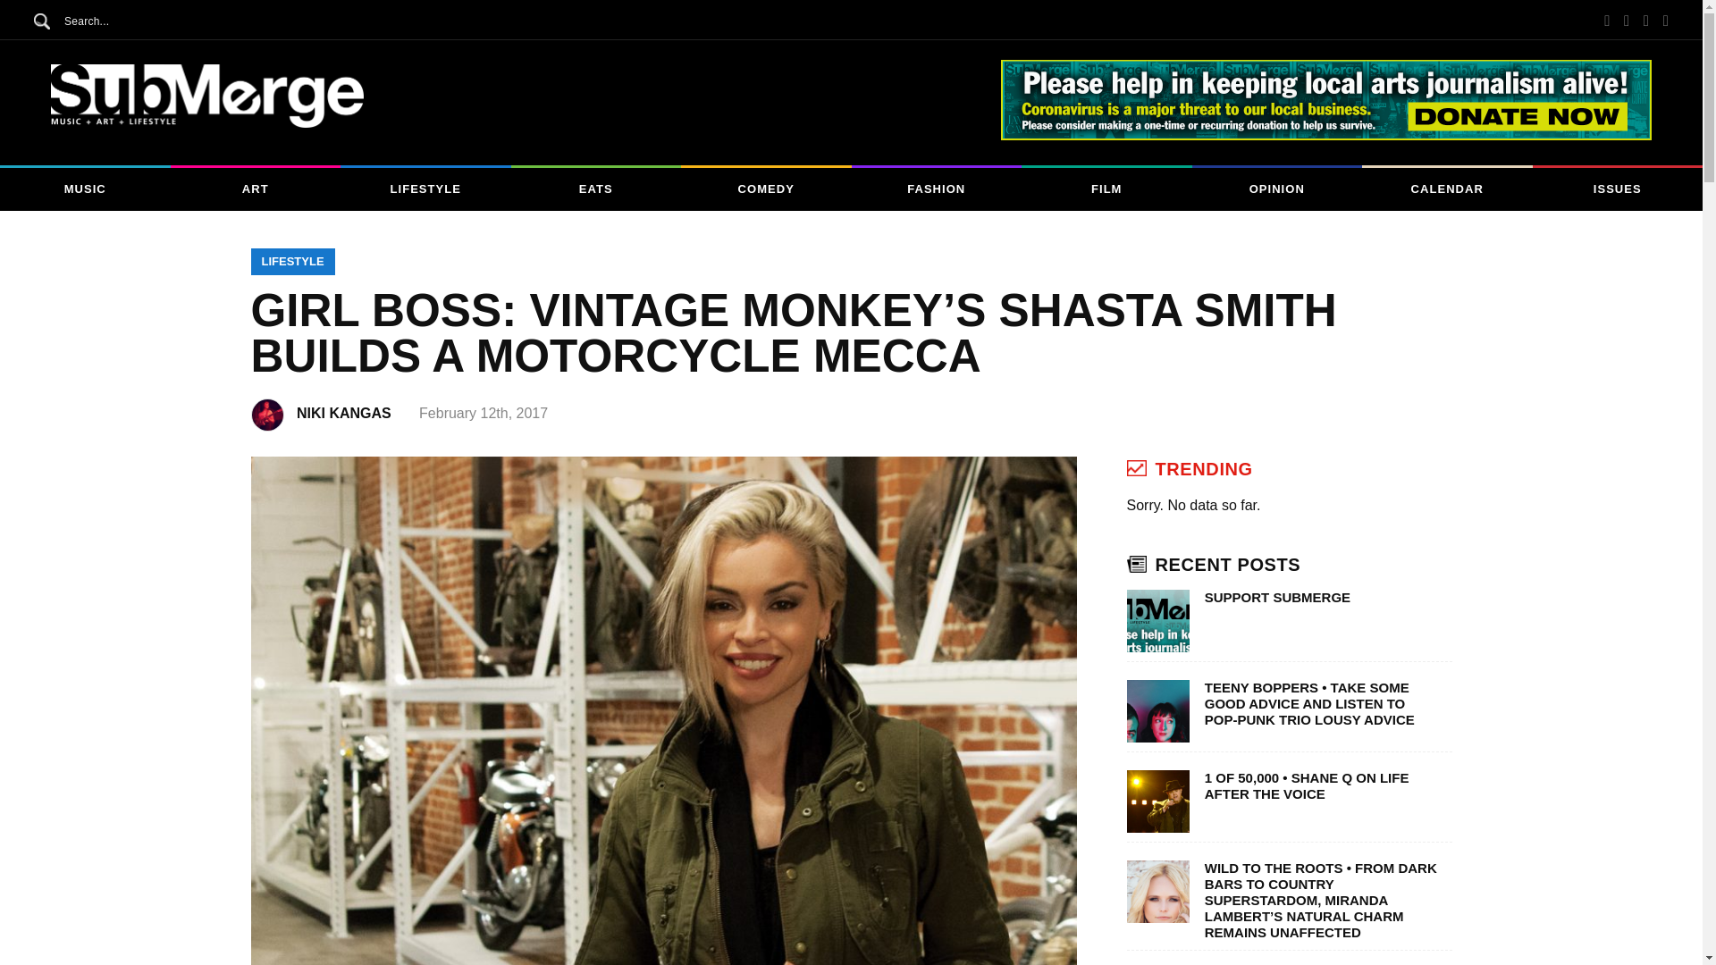 Image resolution: width=1716 pixels, height=965 pixels. Describe the element at coordinates (1106, 189) in the screenshot. I see `FILM` at that location.